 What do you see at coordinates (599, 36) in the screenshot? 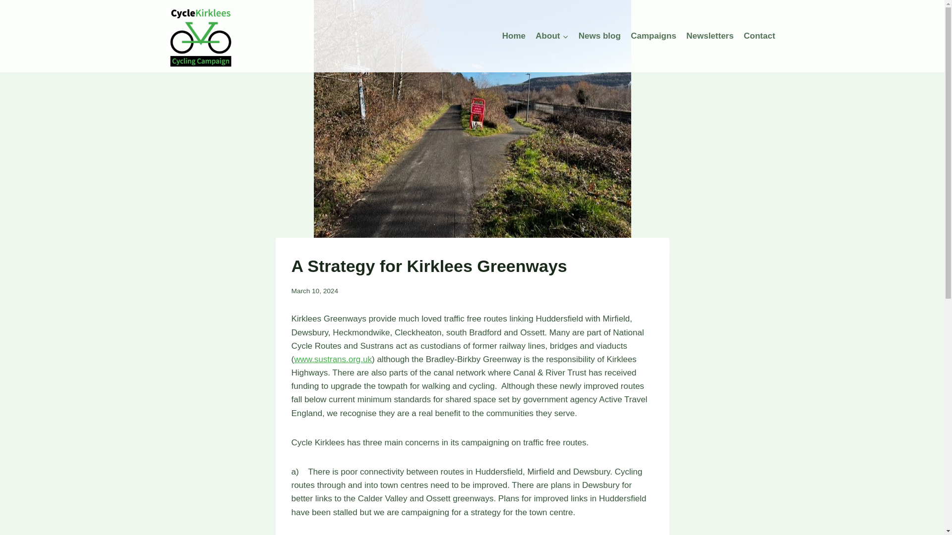
I see `News blog` at bounding box center [599, 36].